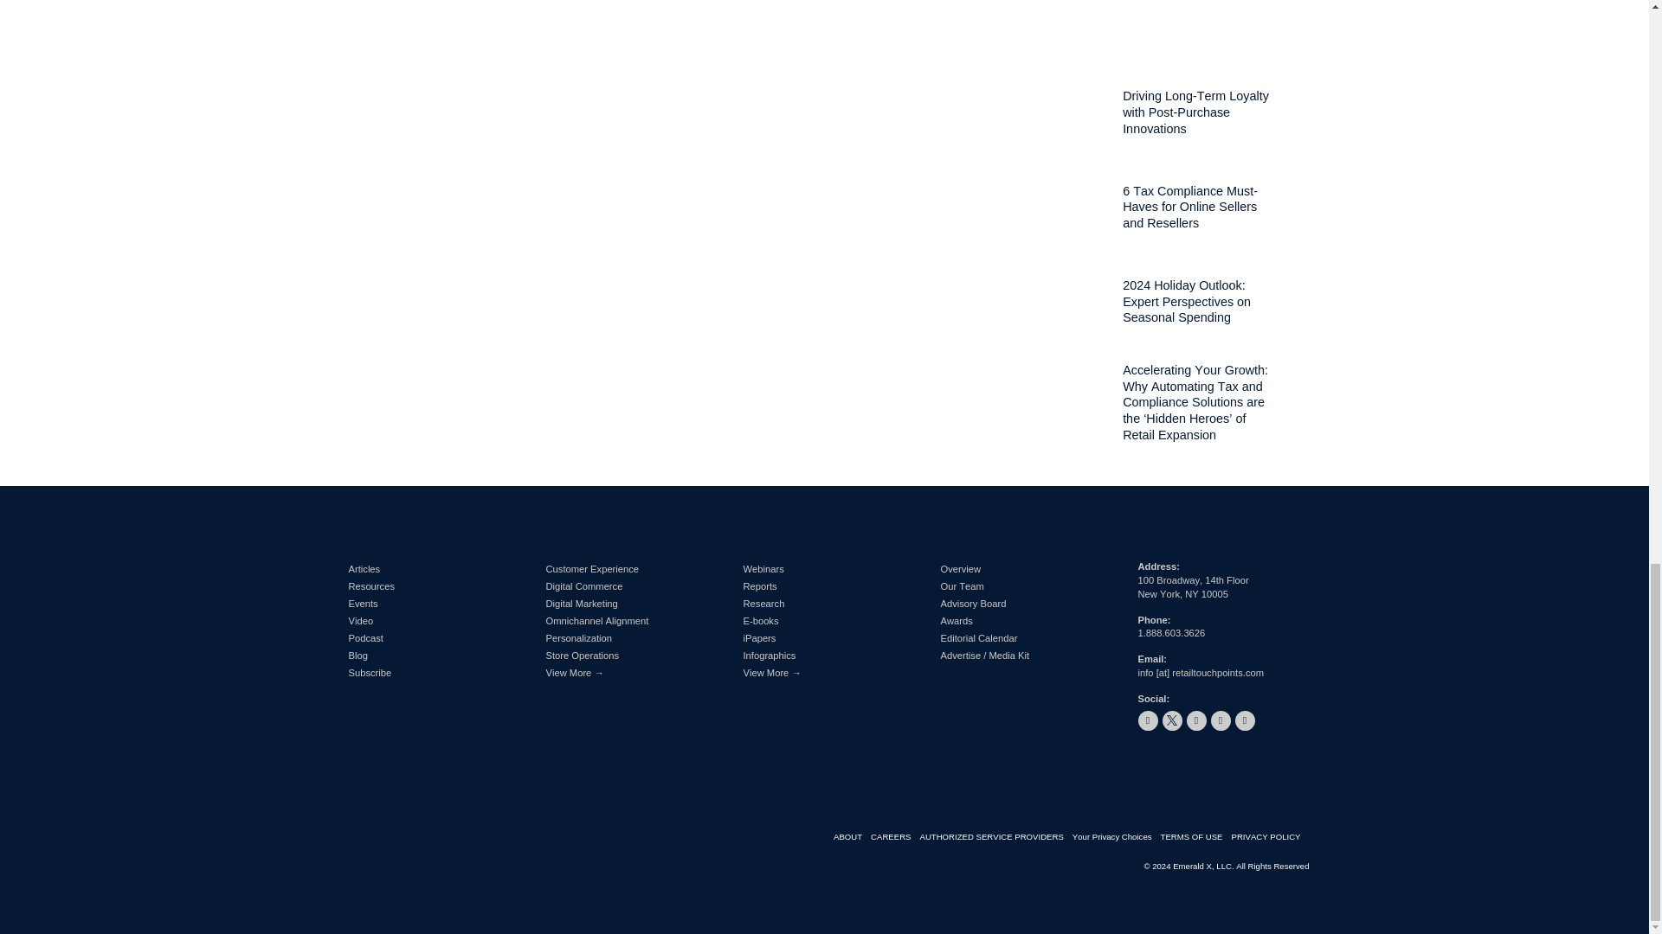  I want to click on privacy-policy, so click(1270, 837).